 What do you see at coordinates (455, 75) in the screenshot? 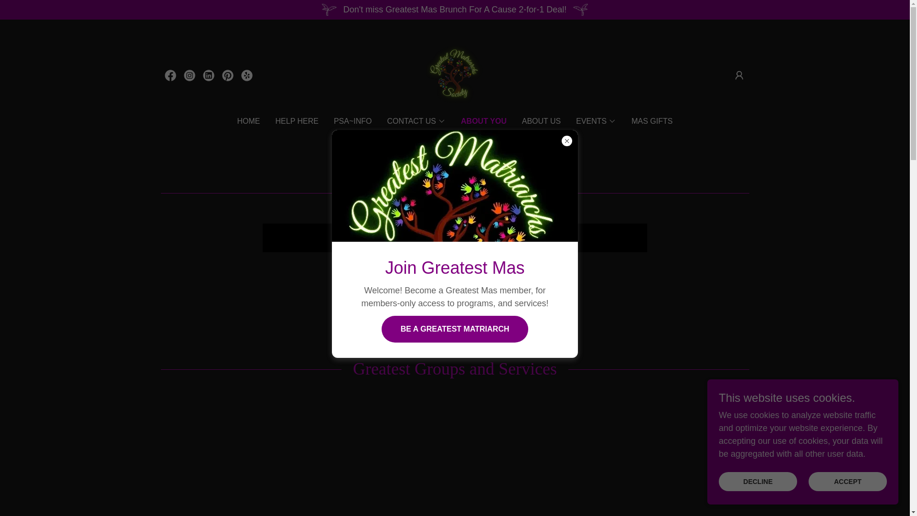
I see `Greatest Matriarchs Society` at bounding box center [455, 75].